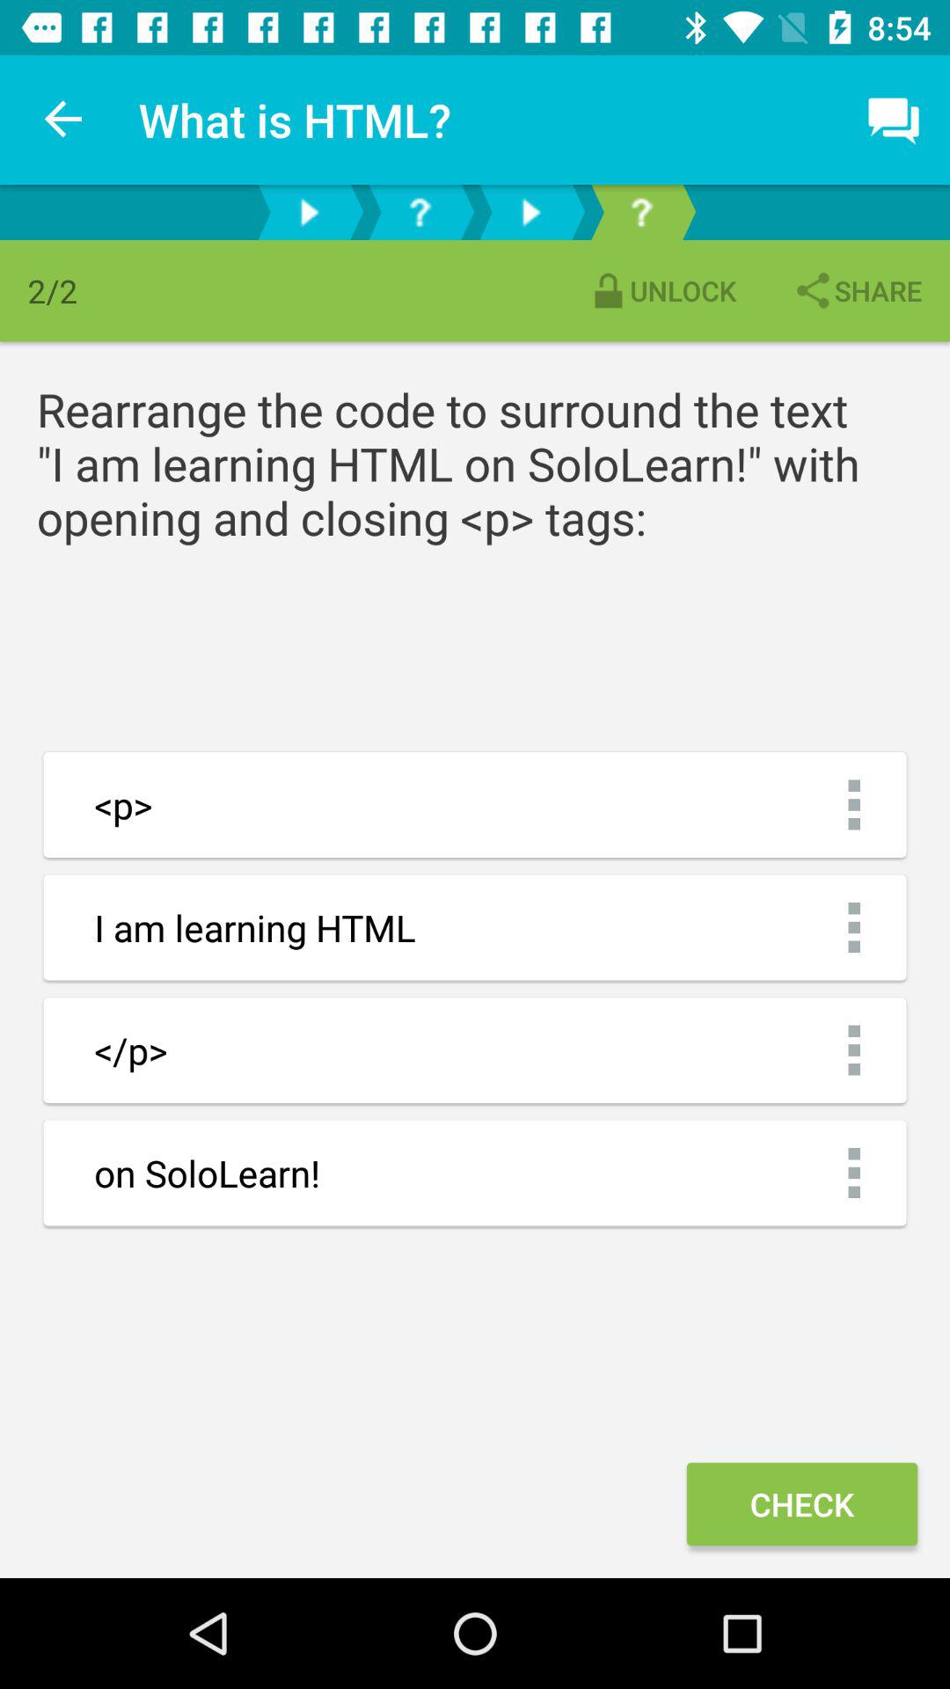 The width and height of the screenshot is (950, 1689). Describe the element at coordinates (309, 213) in the screenshot. I see `see next page` at that location.